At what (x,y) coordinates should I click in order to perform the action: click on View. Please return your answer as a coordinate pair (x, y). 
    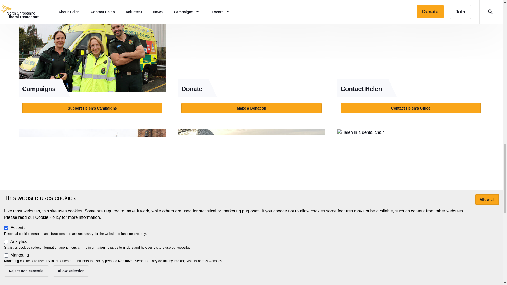
    Looking at the image, I should click on (251, 63).